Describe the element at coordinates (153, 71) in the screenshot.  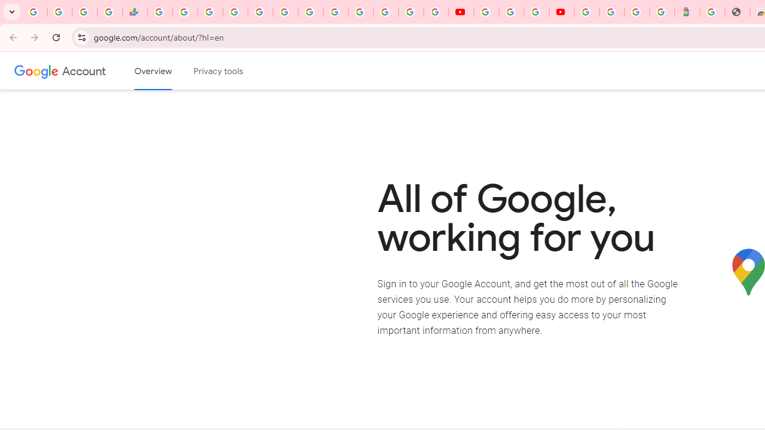
I see `Google Account overview` at that location.